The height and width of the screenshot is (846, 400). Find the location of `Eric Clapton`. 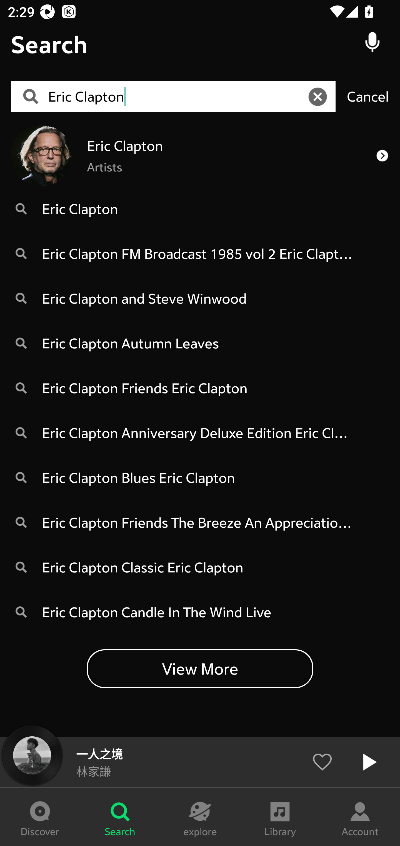

Eric Clapton is located at coordinates (200, 208).